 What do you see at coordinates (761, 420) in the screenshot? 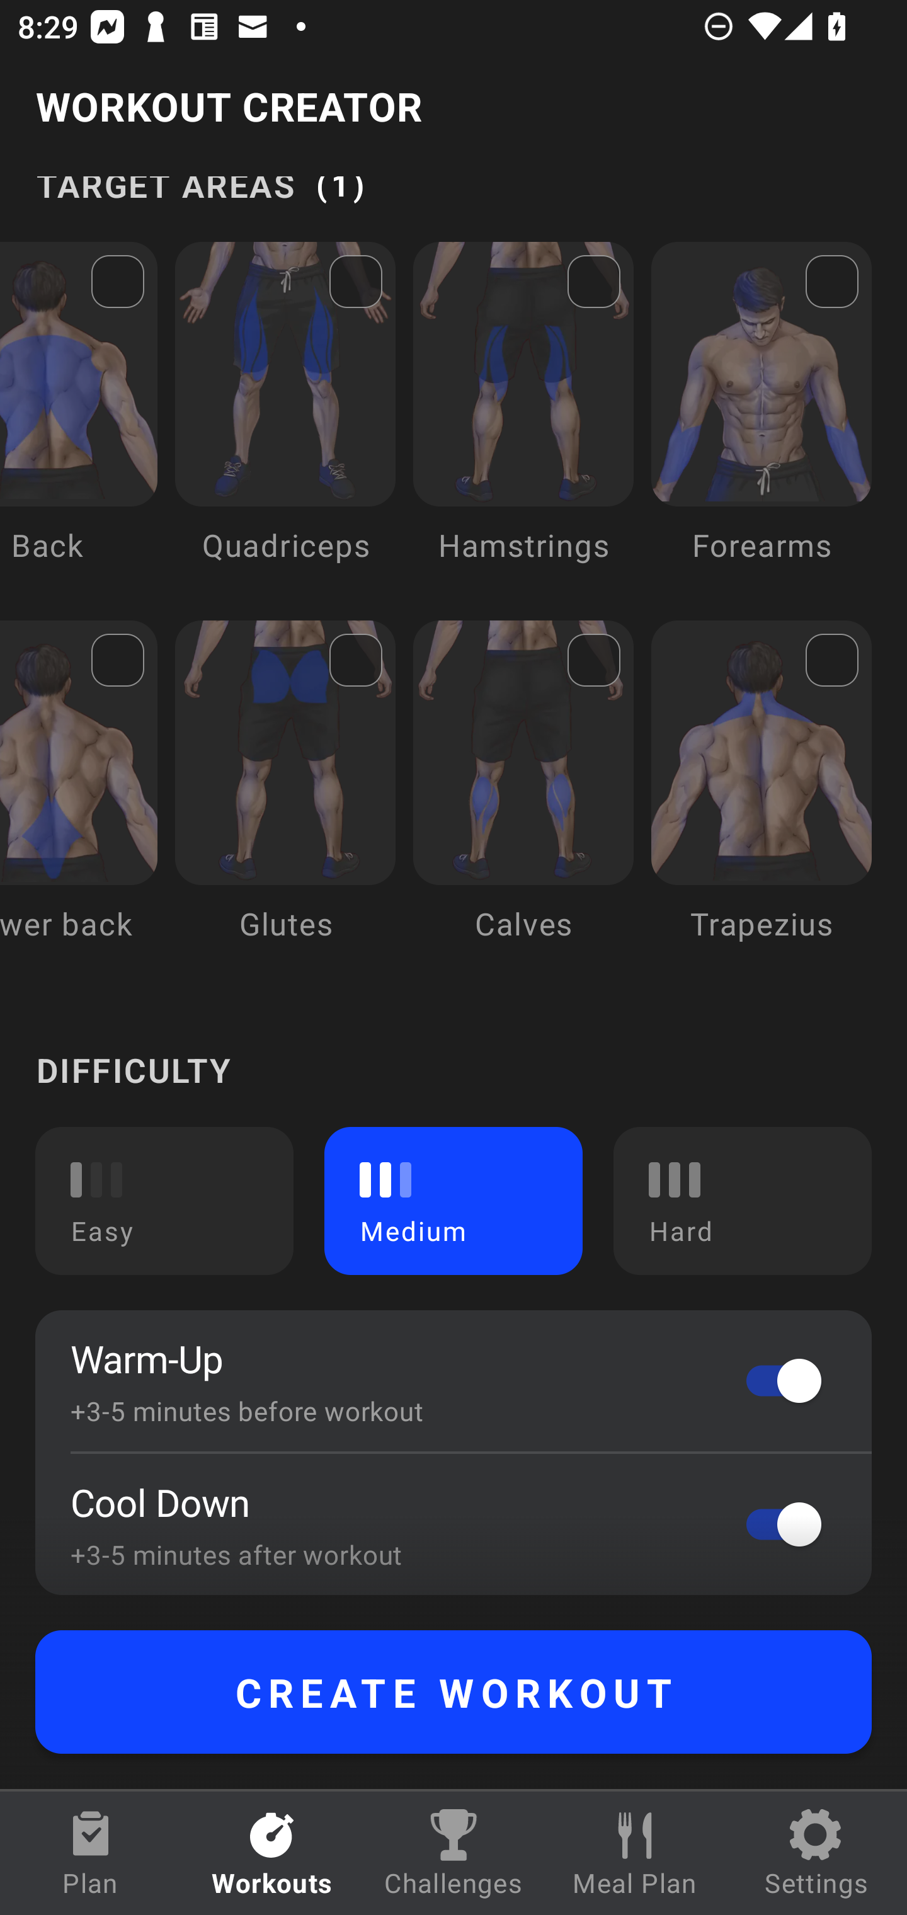
I see `Forearms` at bounding box center [761, 420].